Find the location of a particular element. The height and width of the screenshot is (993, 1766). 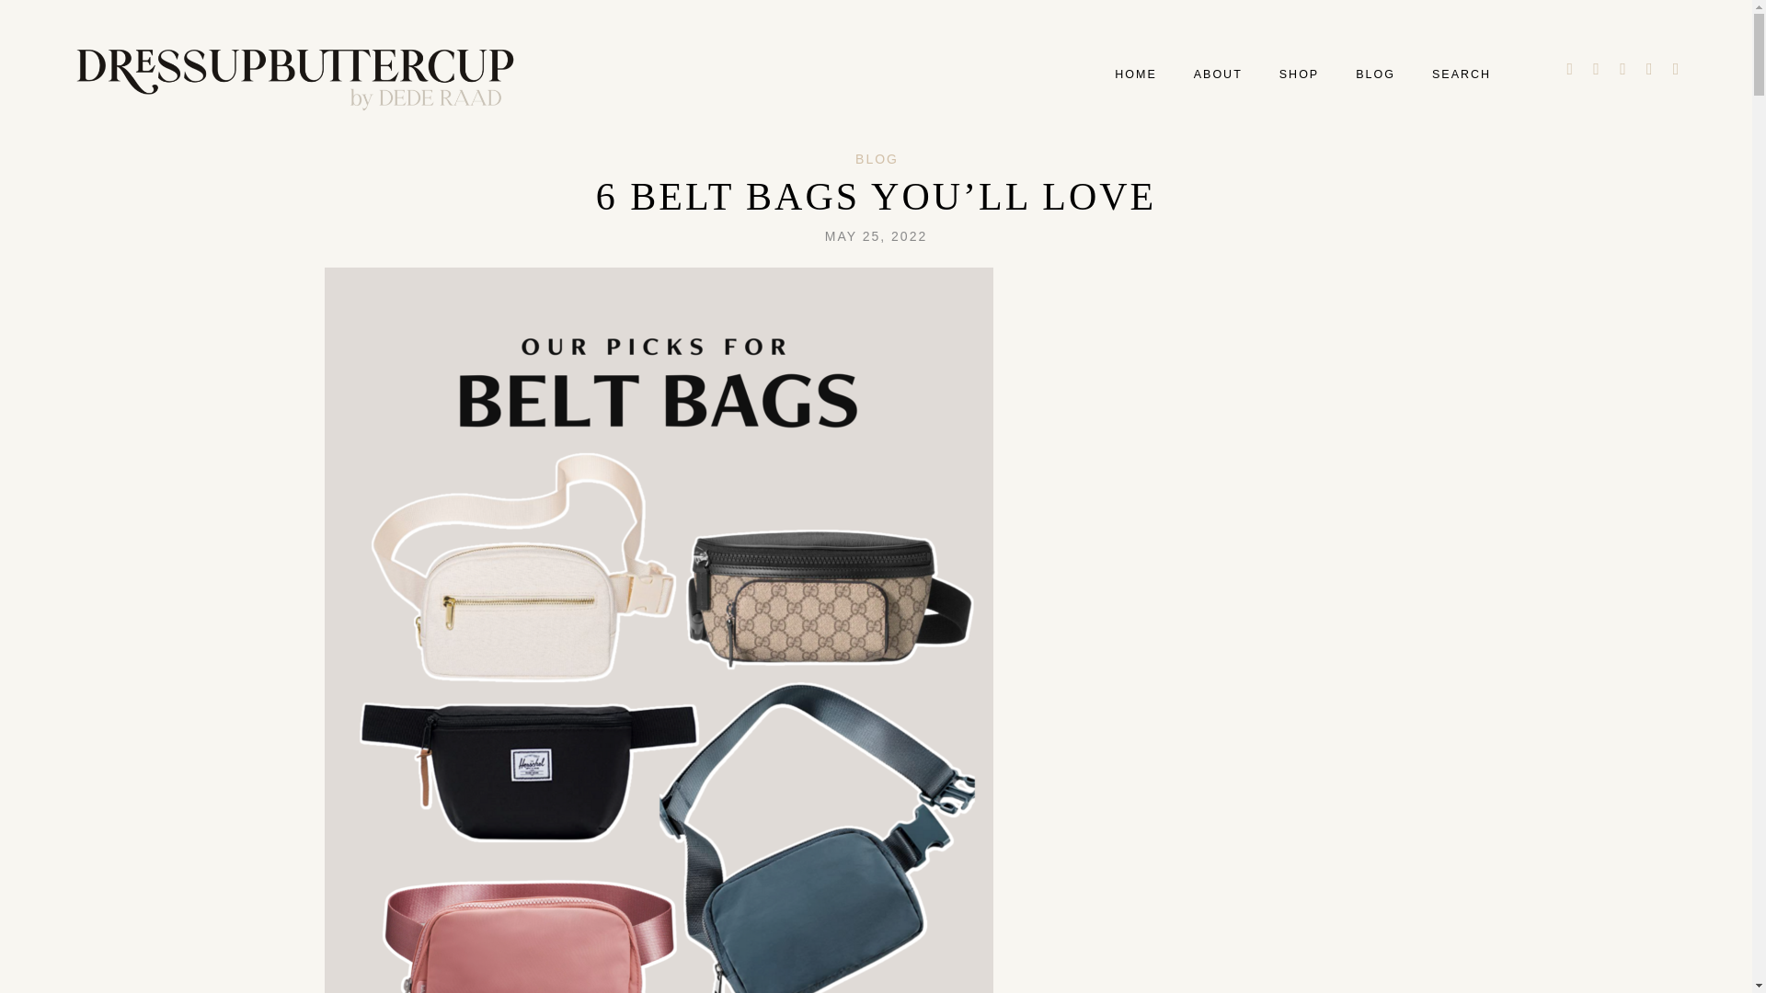

SHOP is located at coordinates (1299, 74).